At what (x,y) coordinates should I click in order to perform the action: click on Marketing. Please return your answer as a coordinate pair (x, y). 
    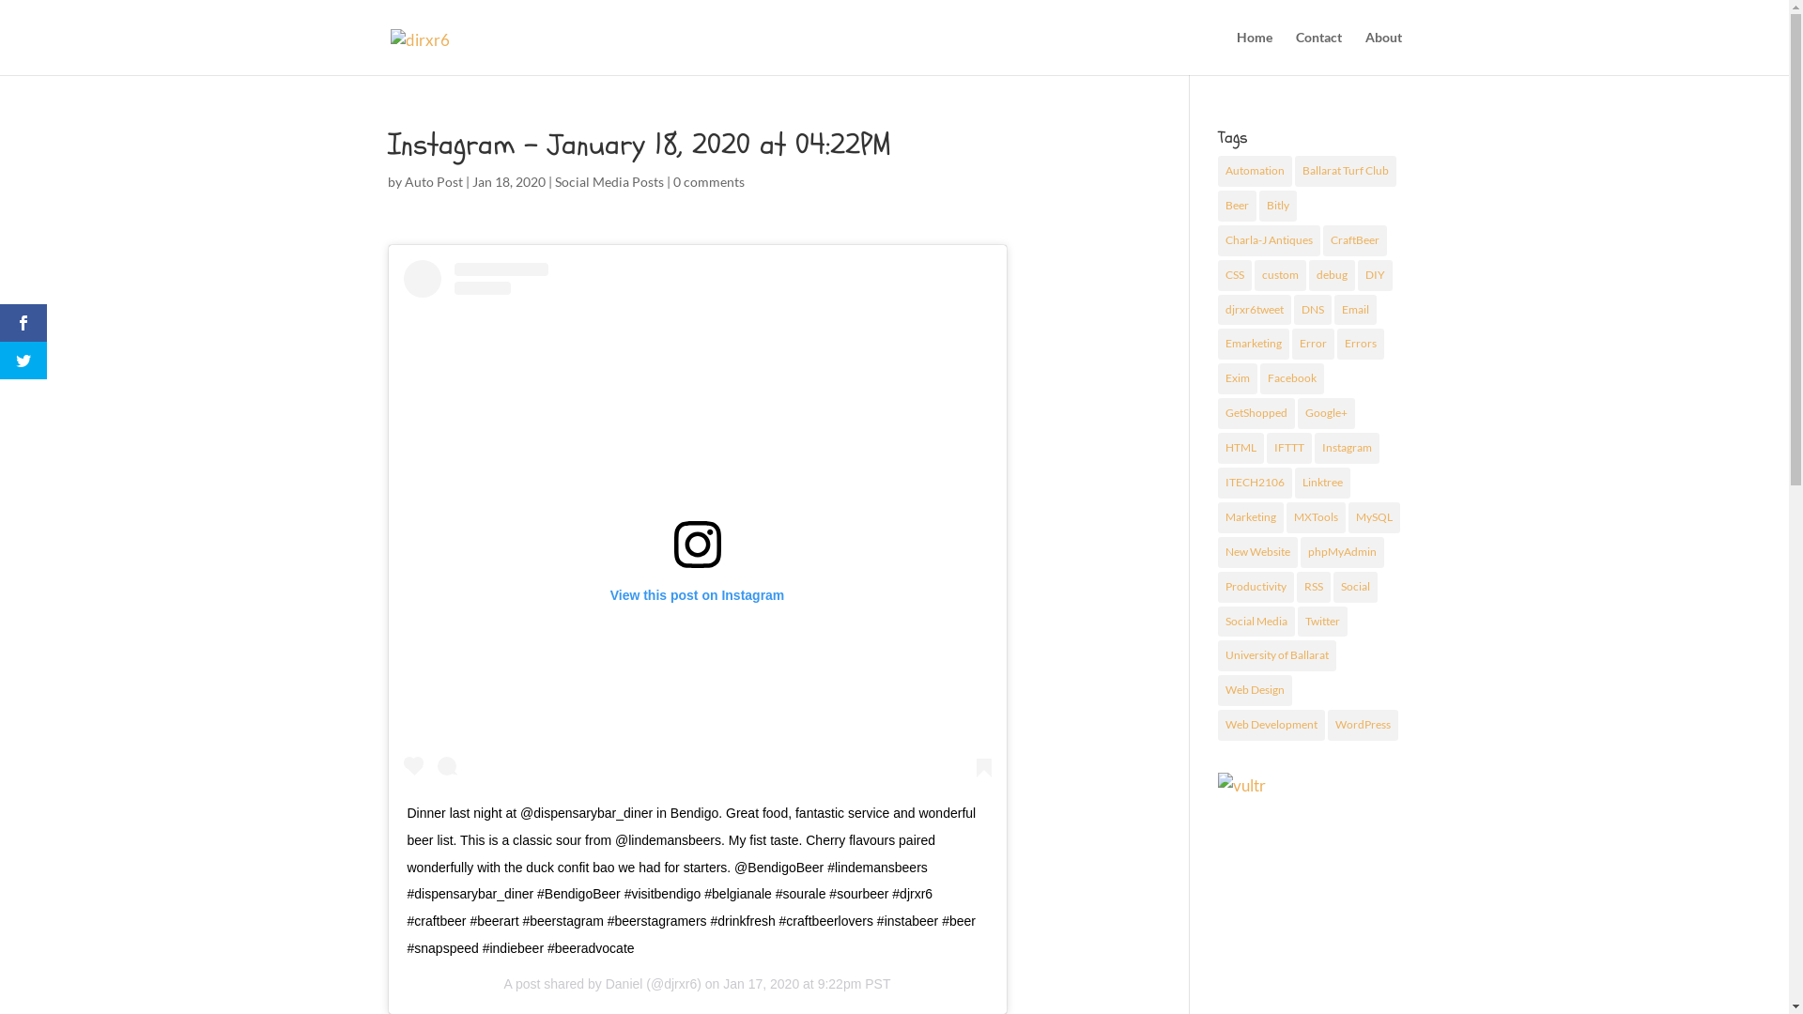
    Looking at the image, I should click on (1251, 518).